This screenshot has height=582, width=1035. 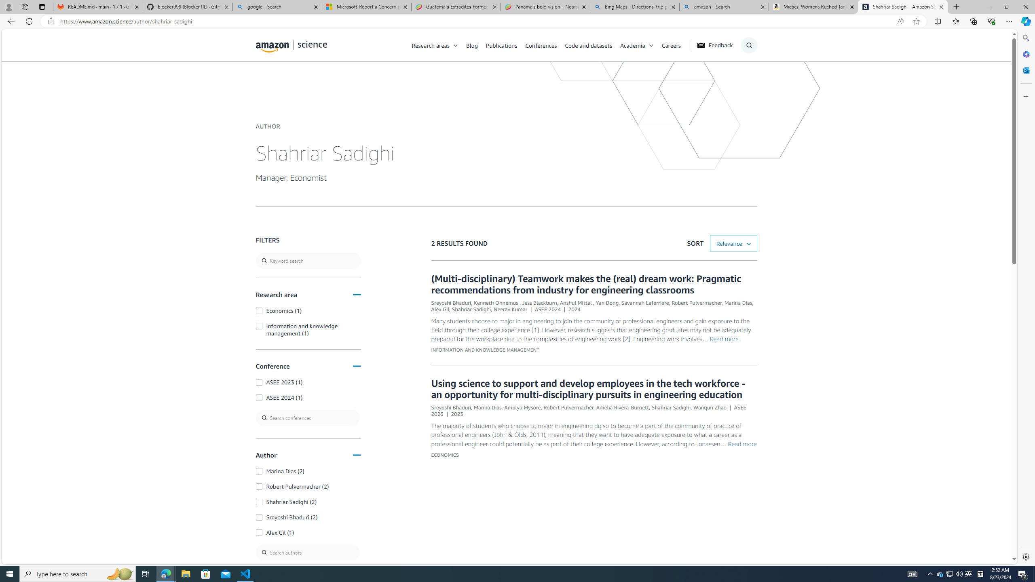 I want to click on Blog, so click(x=472, y=45).